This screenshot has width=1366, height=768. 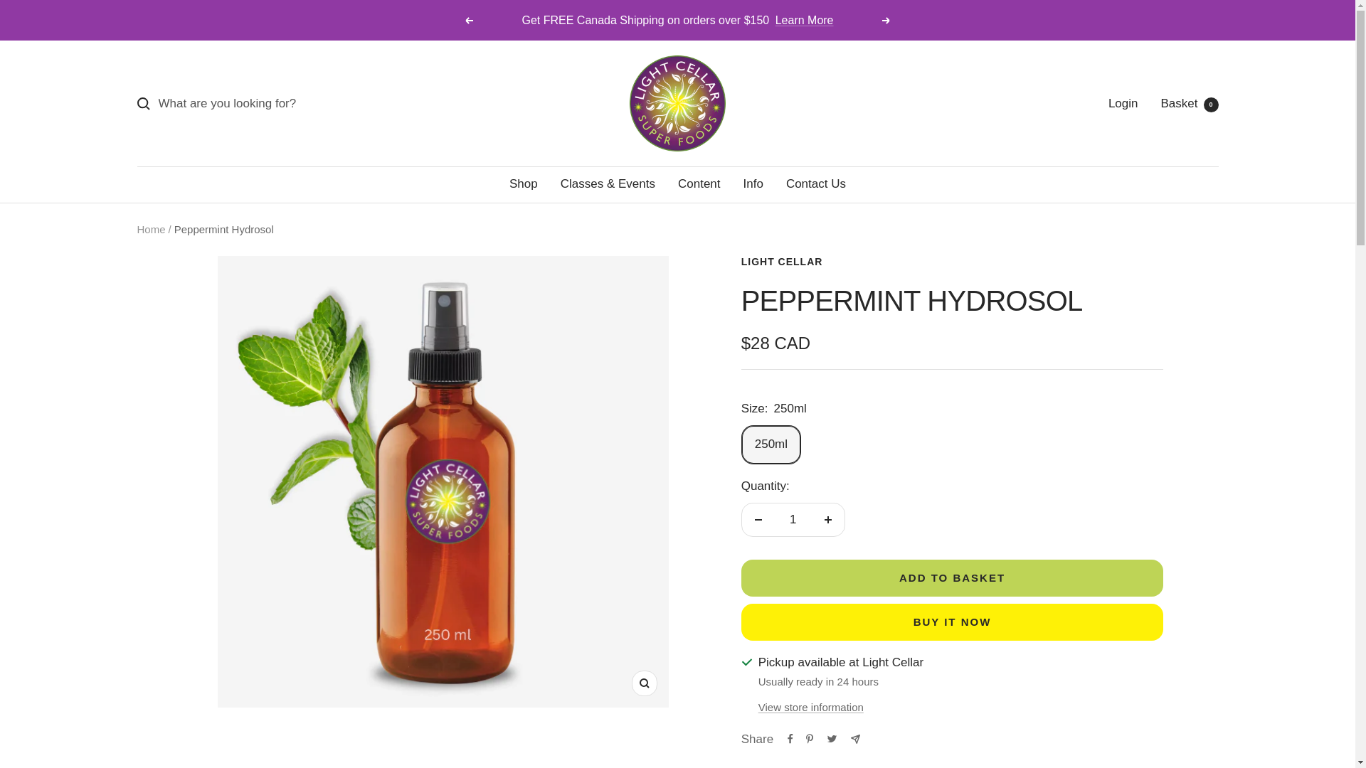 What do you see at coordinates (810, 707) in the screenshot?
I see `View store information` at bounding box center [810, 707].